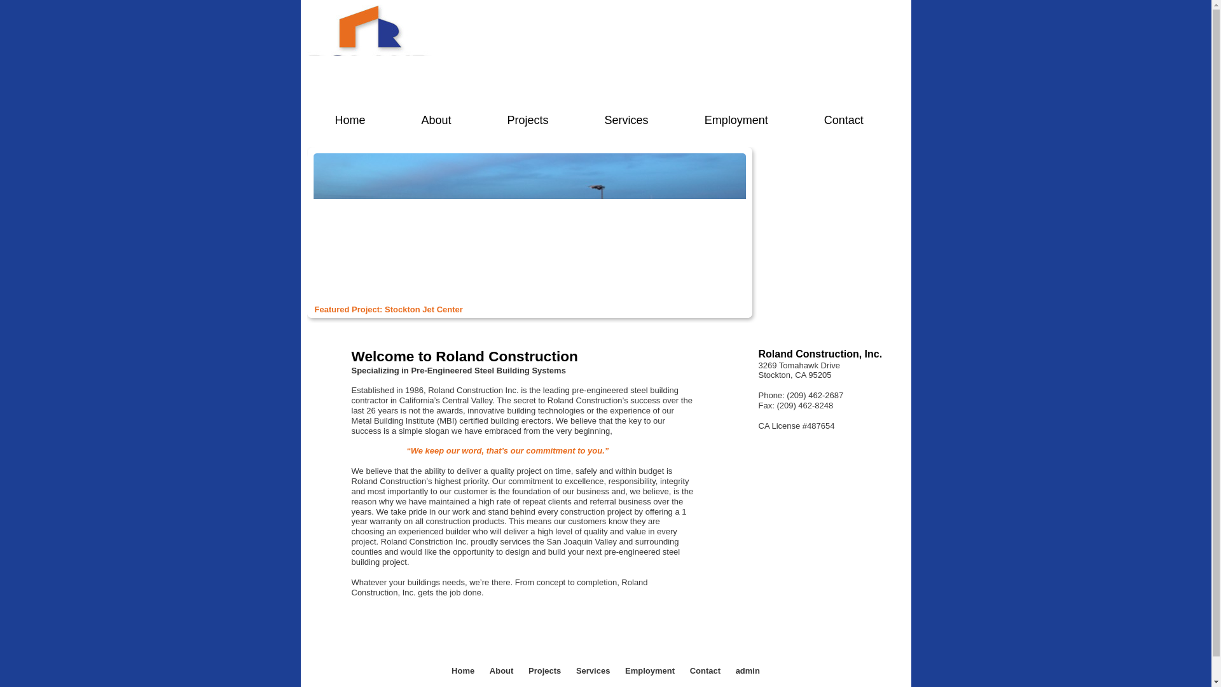 This screenshot has width=1221, height=687. I want to click on Projects, so click(528, 114).